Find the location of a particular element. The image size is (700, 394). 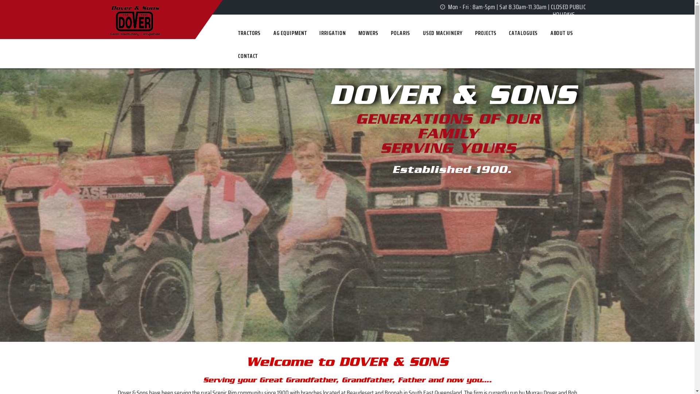

USED MACHINERY is located at coordinates (466, 35).